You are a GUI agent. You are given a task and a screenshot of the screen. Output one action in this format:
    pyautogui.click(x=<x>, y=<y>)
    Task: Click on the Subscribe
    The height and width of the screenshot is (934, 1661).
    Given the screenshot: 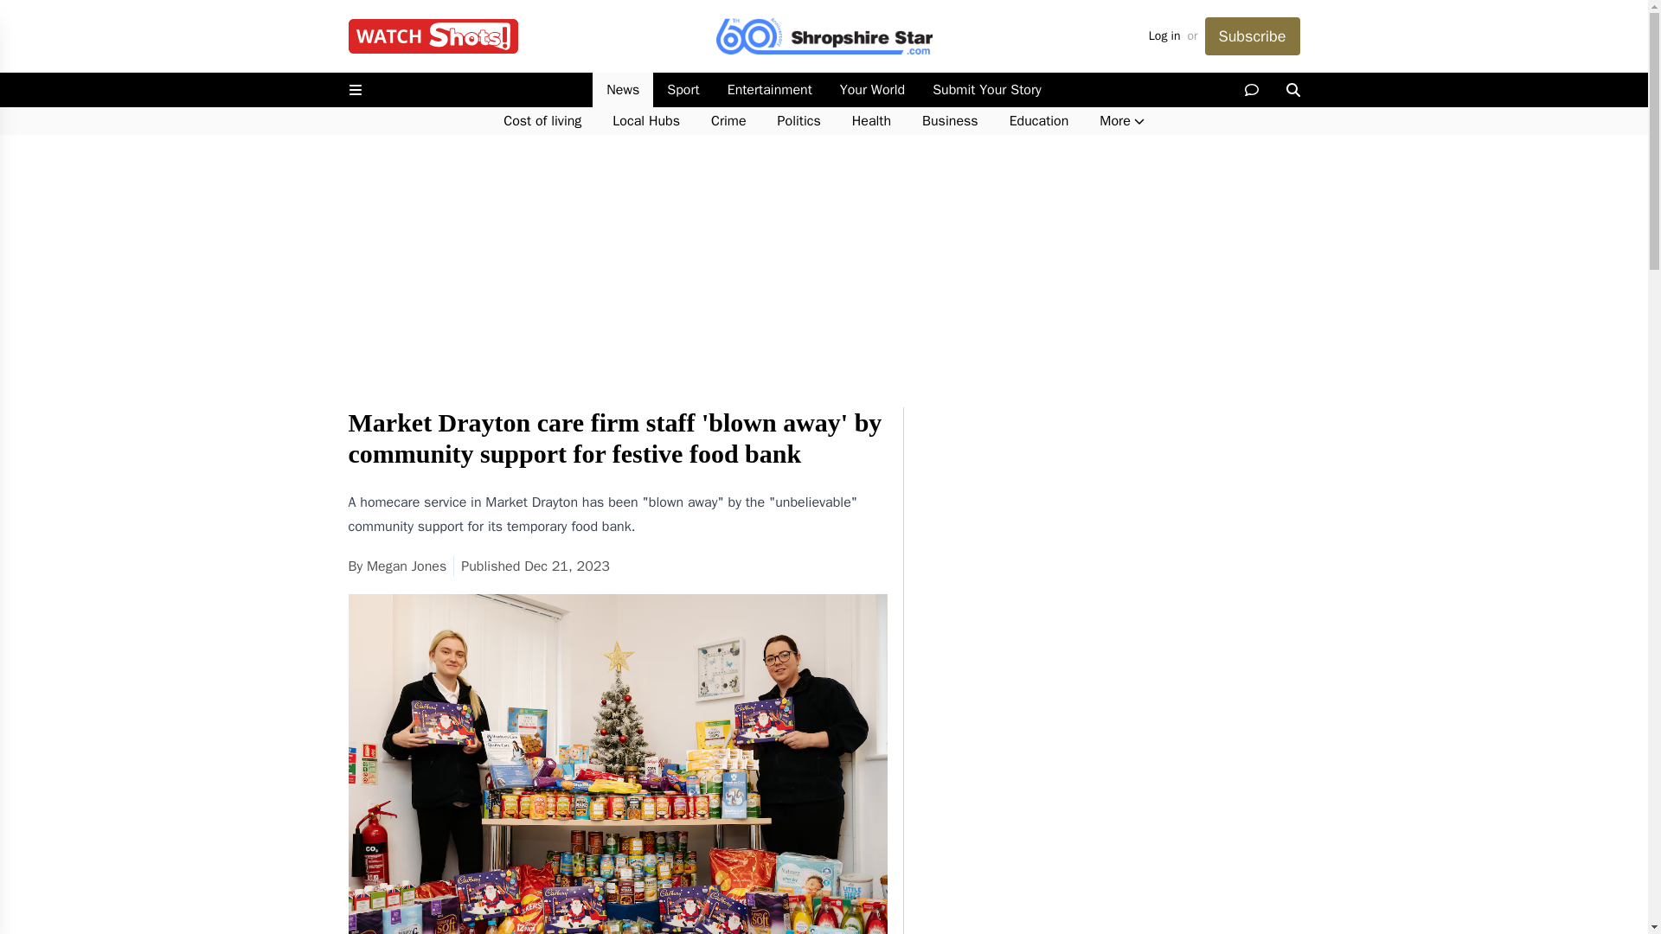 What is the action you would take?
    pyautogui.click(x=1251, y=36)
    